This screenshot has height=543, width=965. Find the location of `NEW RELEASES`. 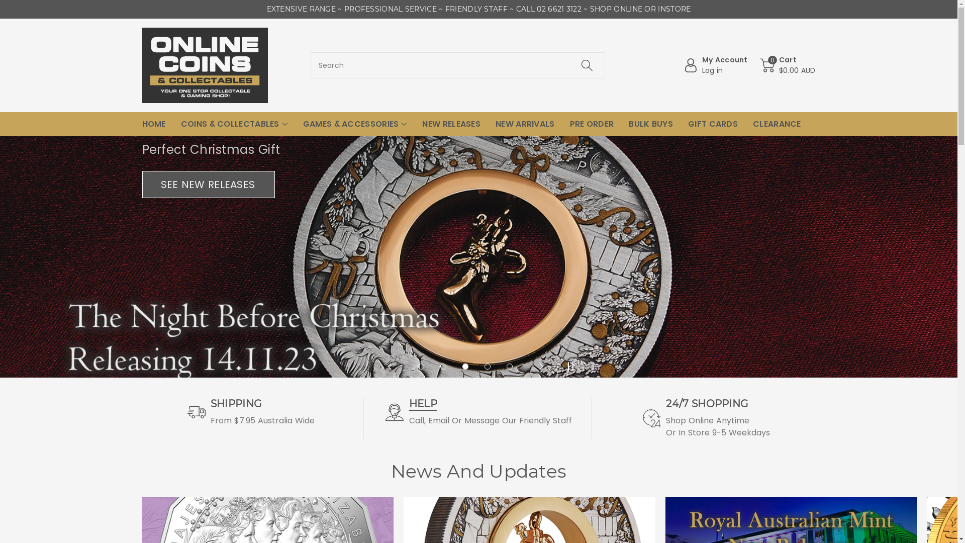

NEW RELEASES is located at coordinates (451, 124).